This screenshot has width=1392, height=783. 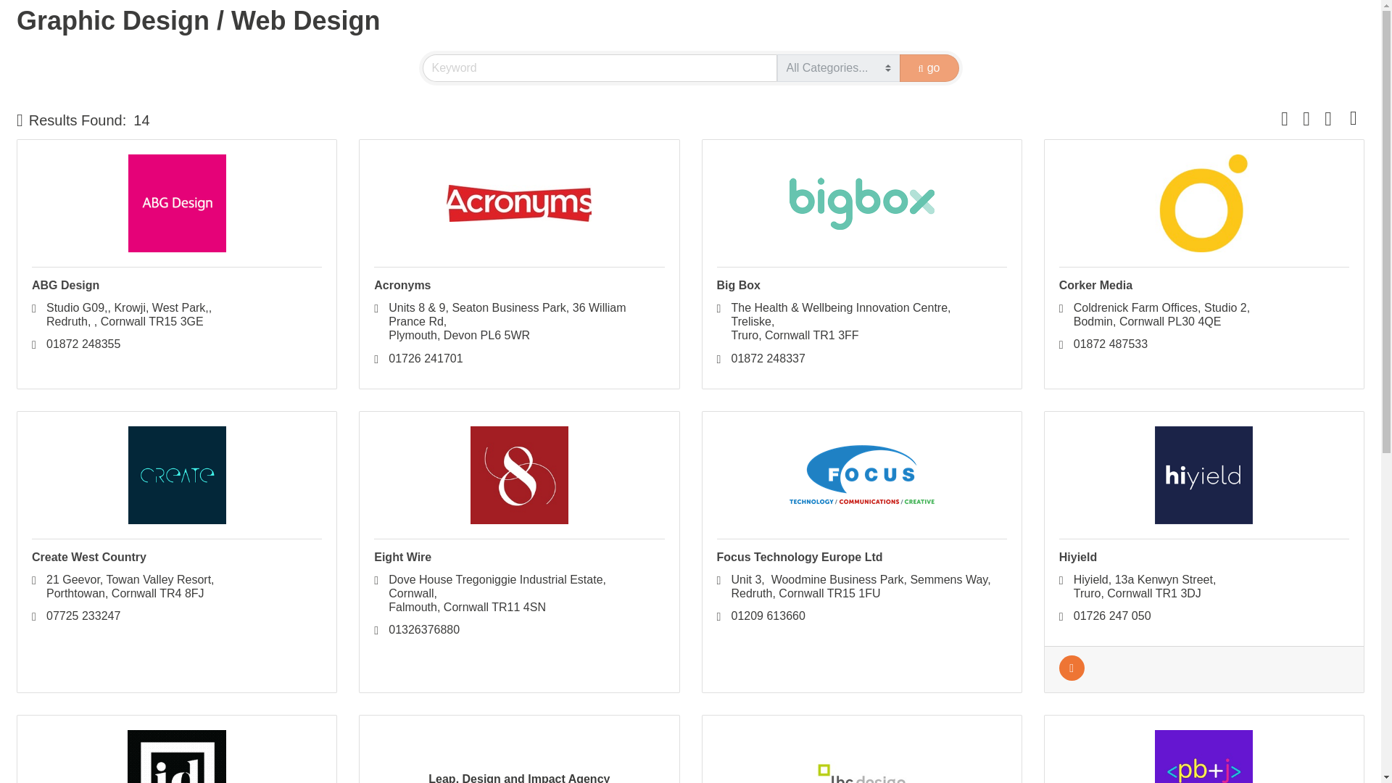 I want to click on Sort by A-Z, so click(x=1285, y=119).